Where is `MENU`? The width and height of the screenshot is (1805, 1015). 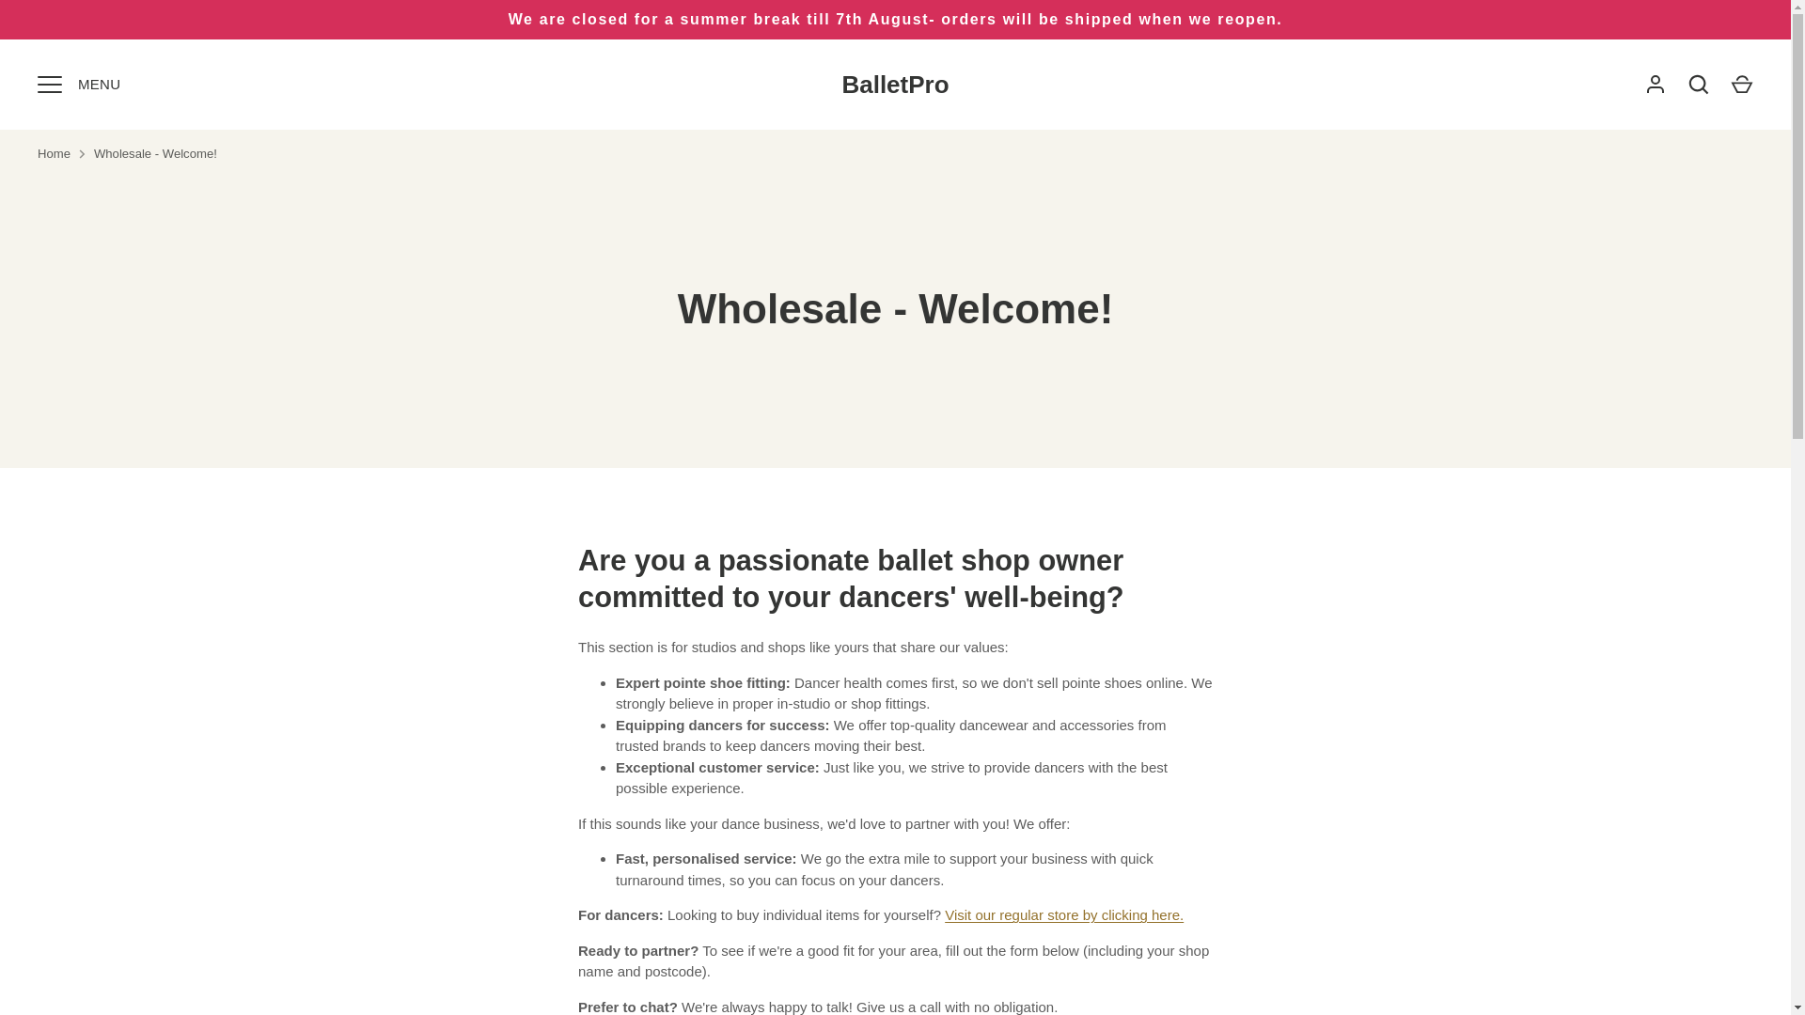 MENU is located at coordinates (49, 85).